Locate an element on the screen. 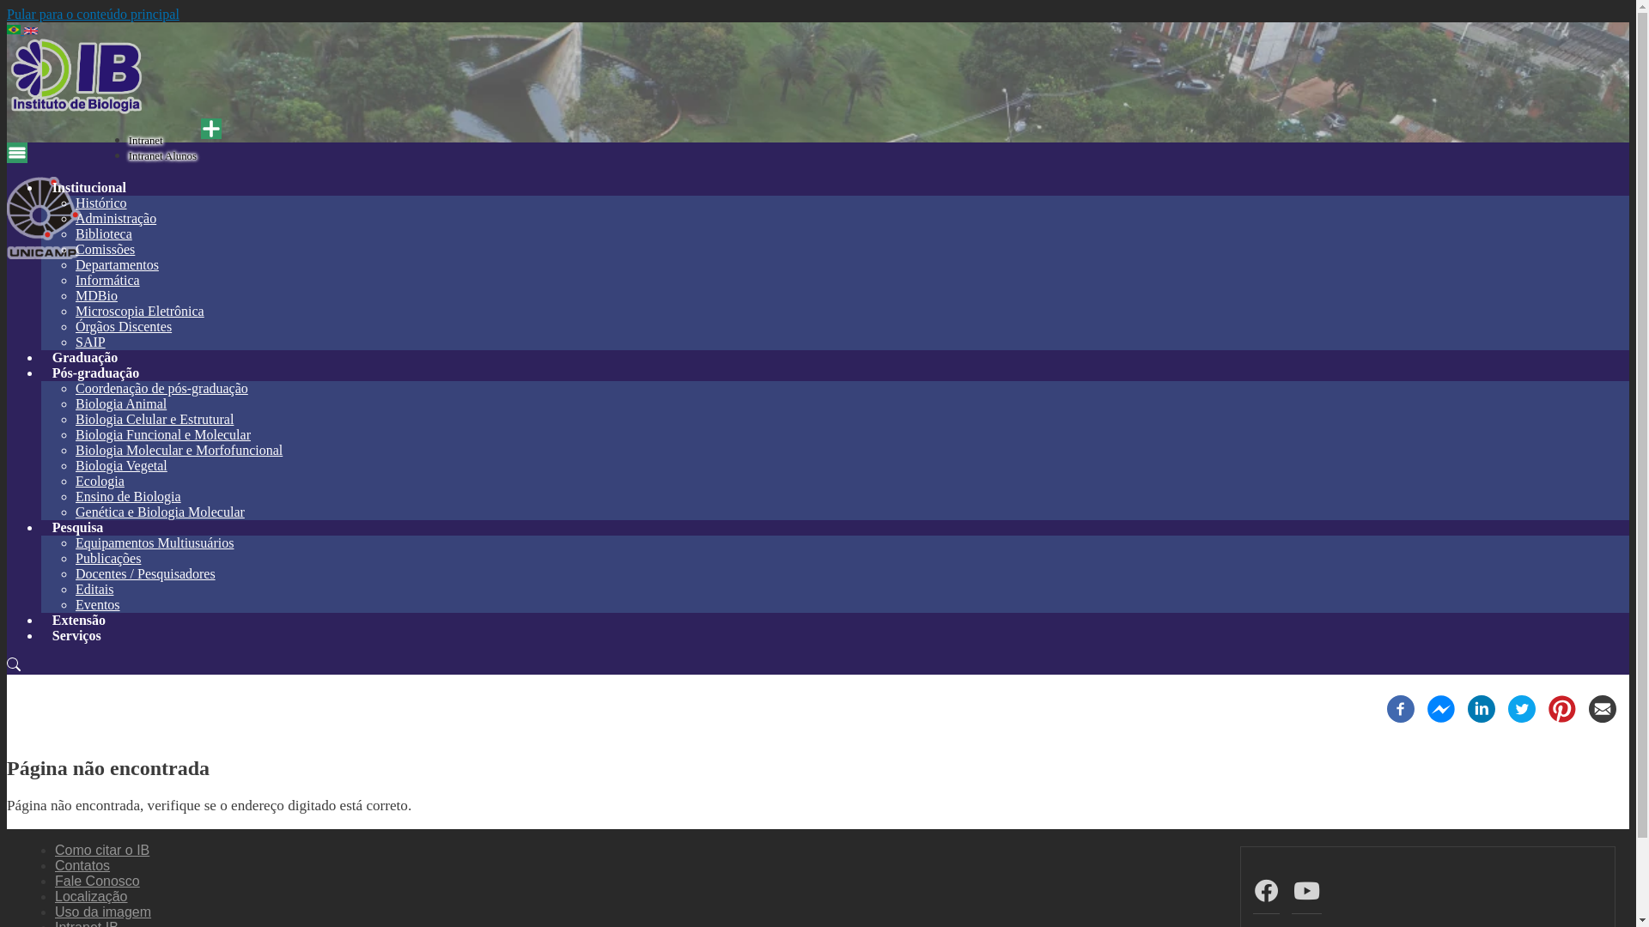  Intranet is located at coordinates (146, 141).